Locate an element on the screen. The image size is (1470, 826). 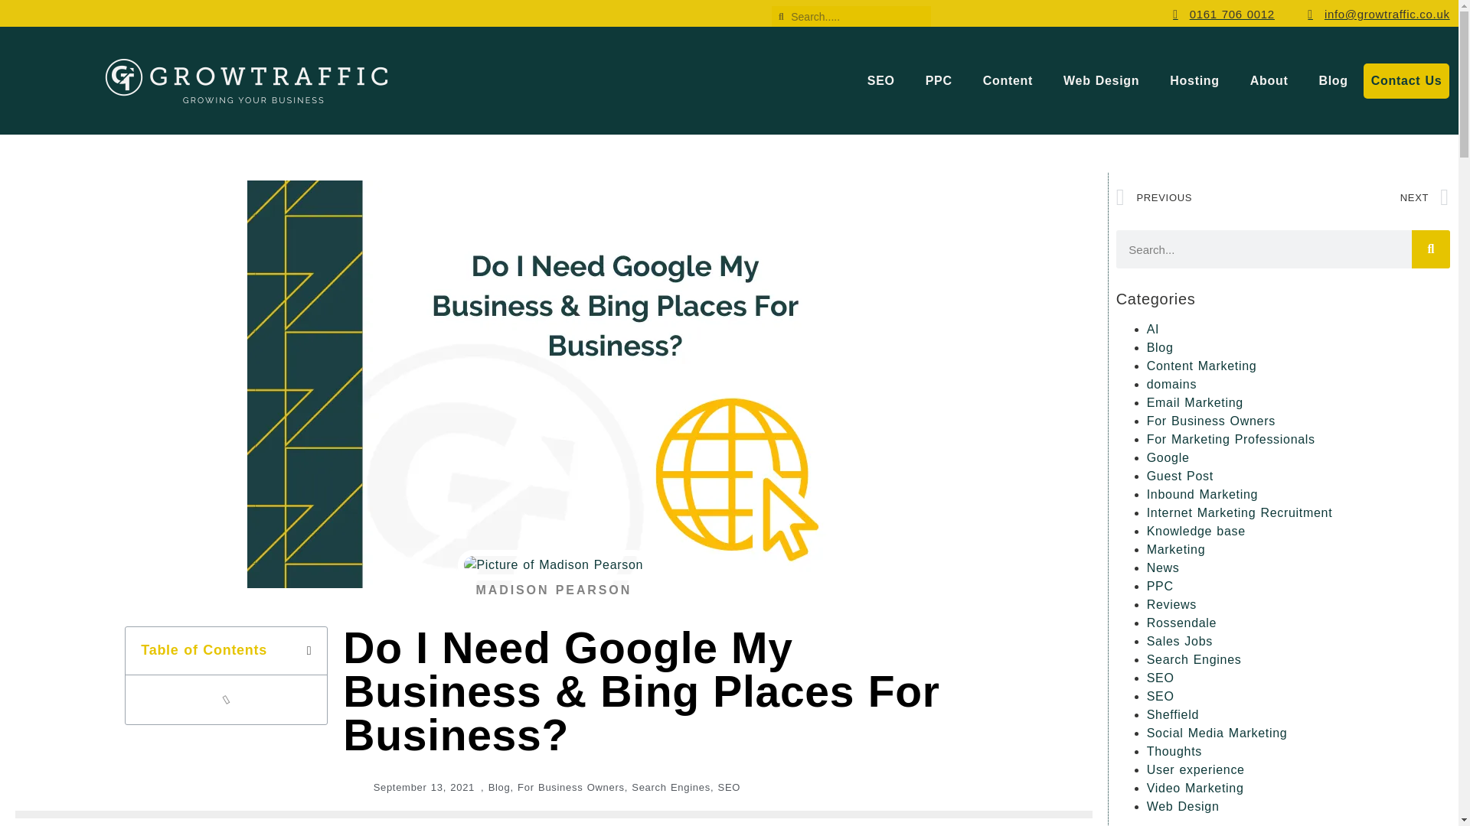
Content is located at coordinates (1008, 80).